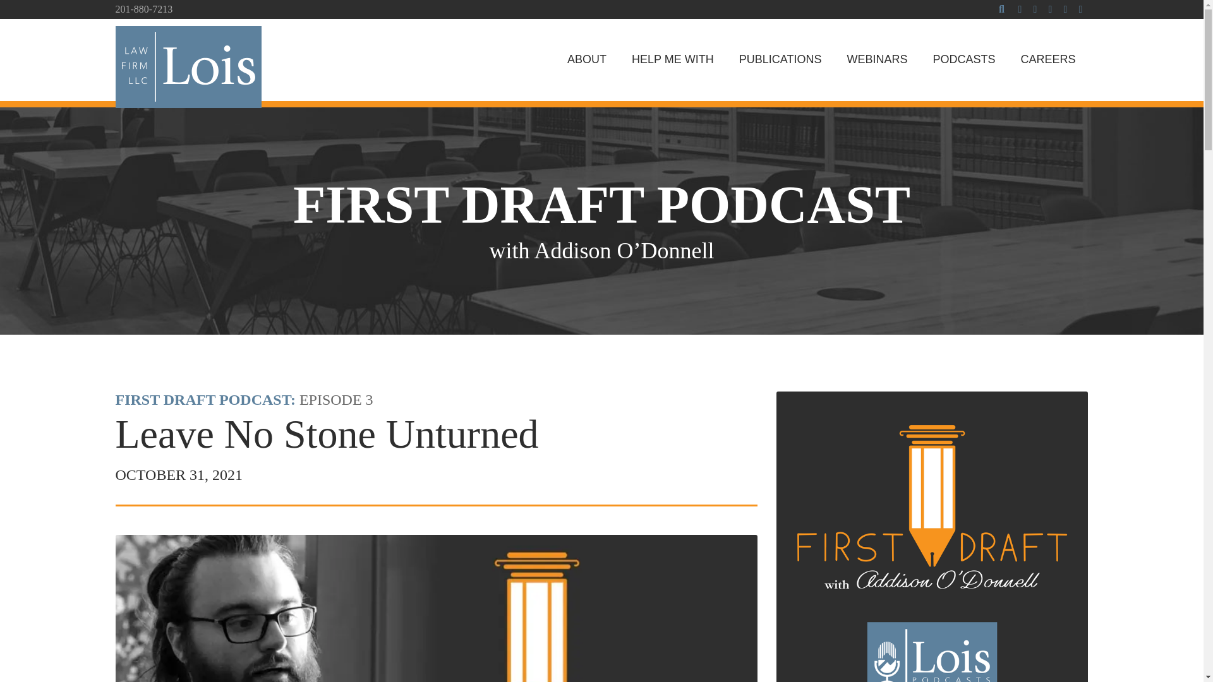  What do you see at coordinates (205, 399) in the screenshot?
I see `First Draft Podcast: Episode 3` at bounding box center [205, 399].